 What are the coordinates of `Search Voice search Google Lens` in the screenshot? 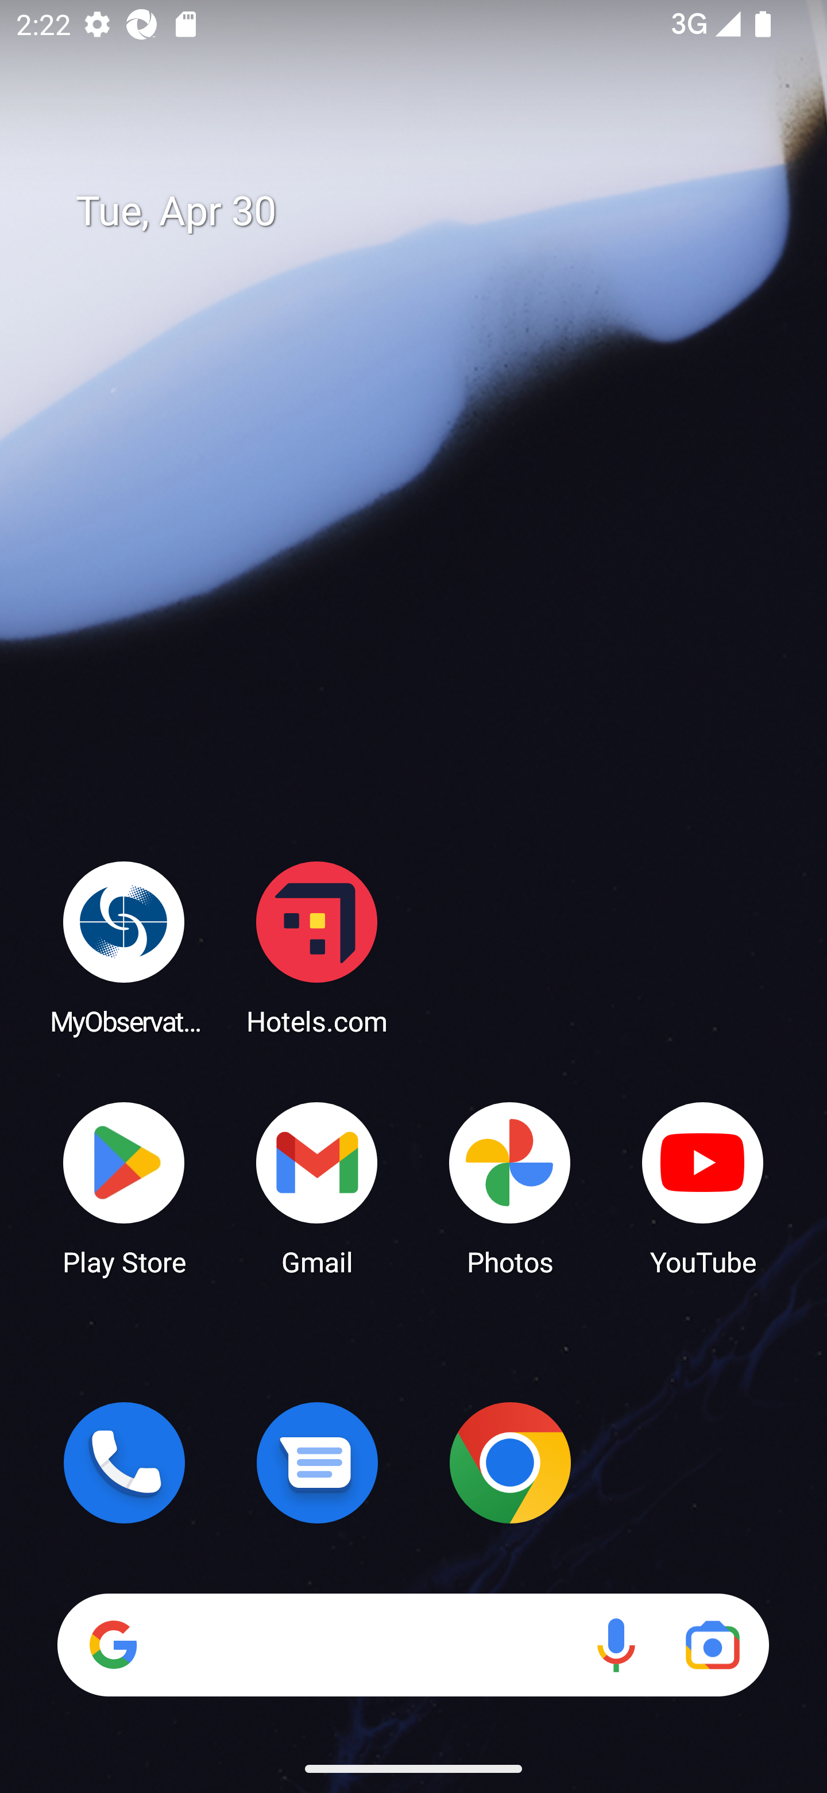 It's located at (413, 1645).